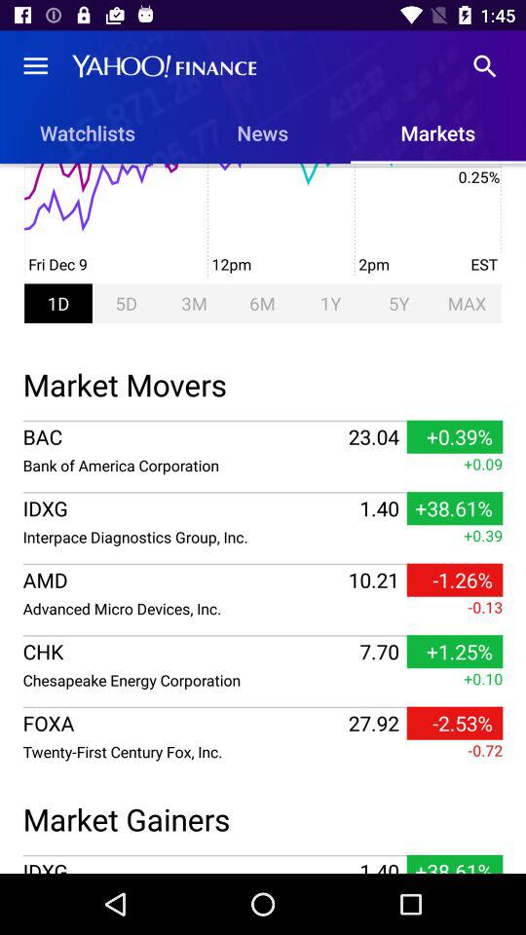 The height and width of the screenshot is (935, 526). I want to click on choose the market movers, so click(263, 382).